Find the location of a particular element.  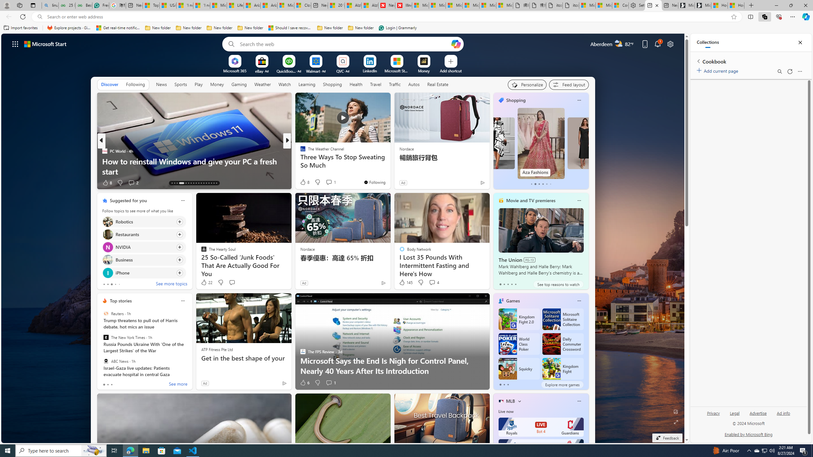

Start the conversation is located at coordinates (232, 282).